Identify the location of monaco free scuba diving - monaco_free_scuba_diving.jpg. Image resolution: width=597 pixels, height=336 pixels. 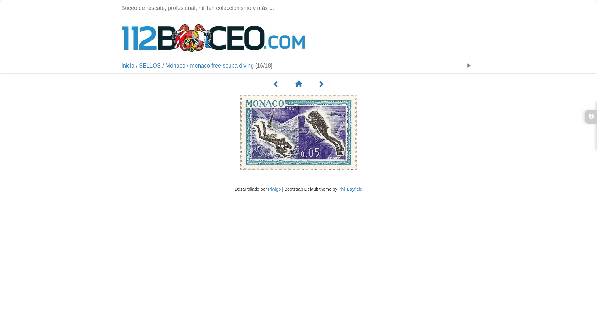
(298, 133).